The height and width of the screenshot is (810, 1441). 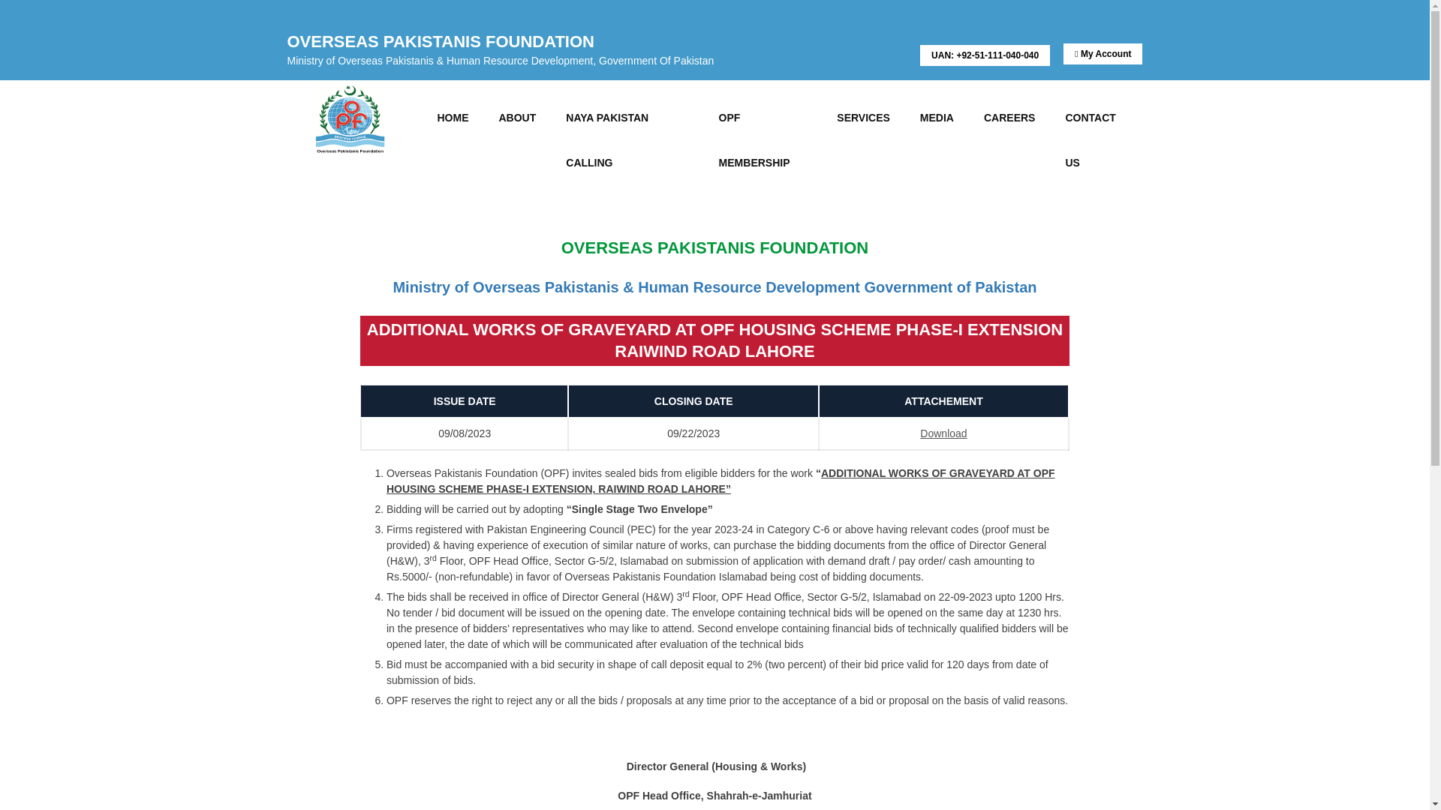 What do you see at coordinates (863, 117) in the screenshot?
I see `SERVICES` at bounding box center [863, 117].